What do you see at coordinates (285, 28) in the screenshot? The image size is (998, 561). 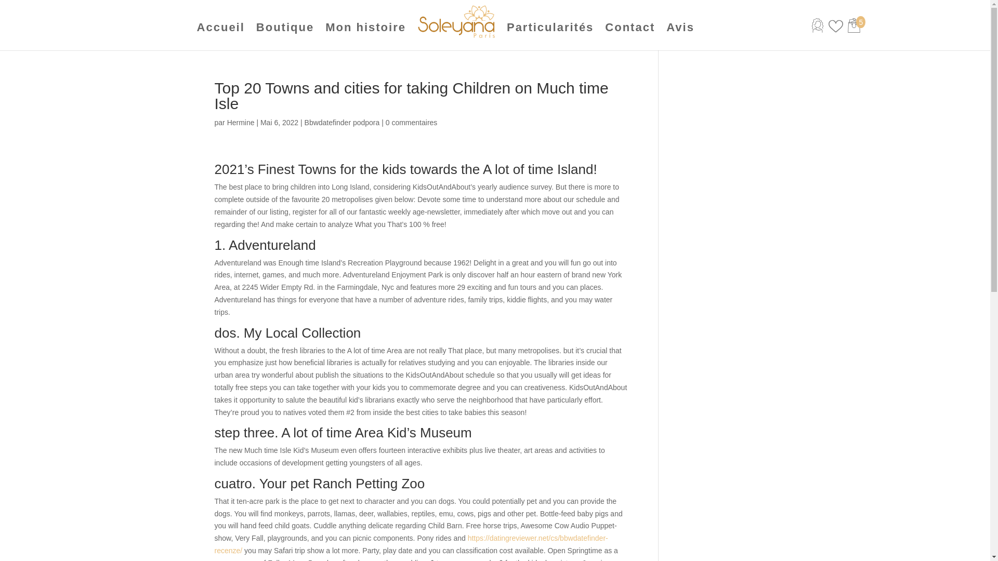 I see `Boutique` at bounding box center [285, 28].